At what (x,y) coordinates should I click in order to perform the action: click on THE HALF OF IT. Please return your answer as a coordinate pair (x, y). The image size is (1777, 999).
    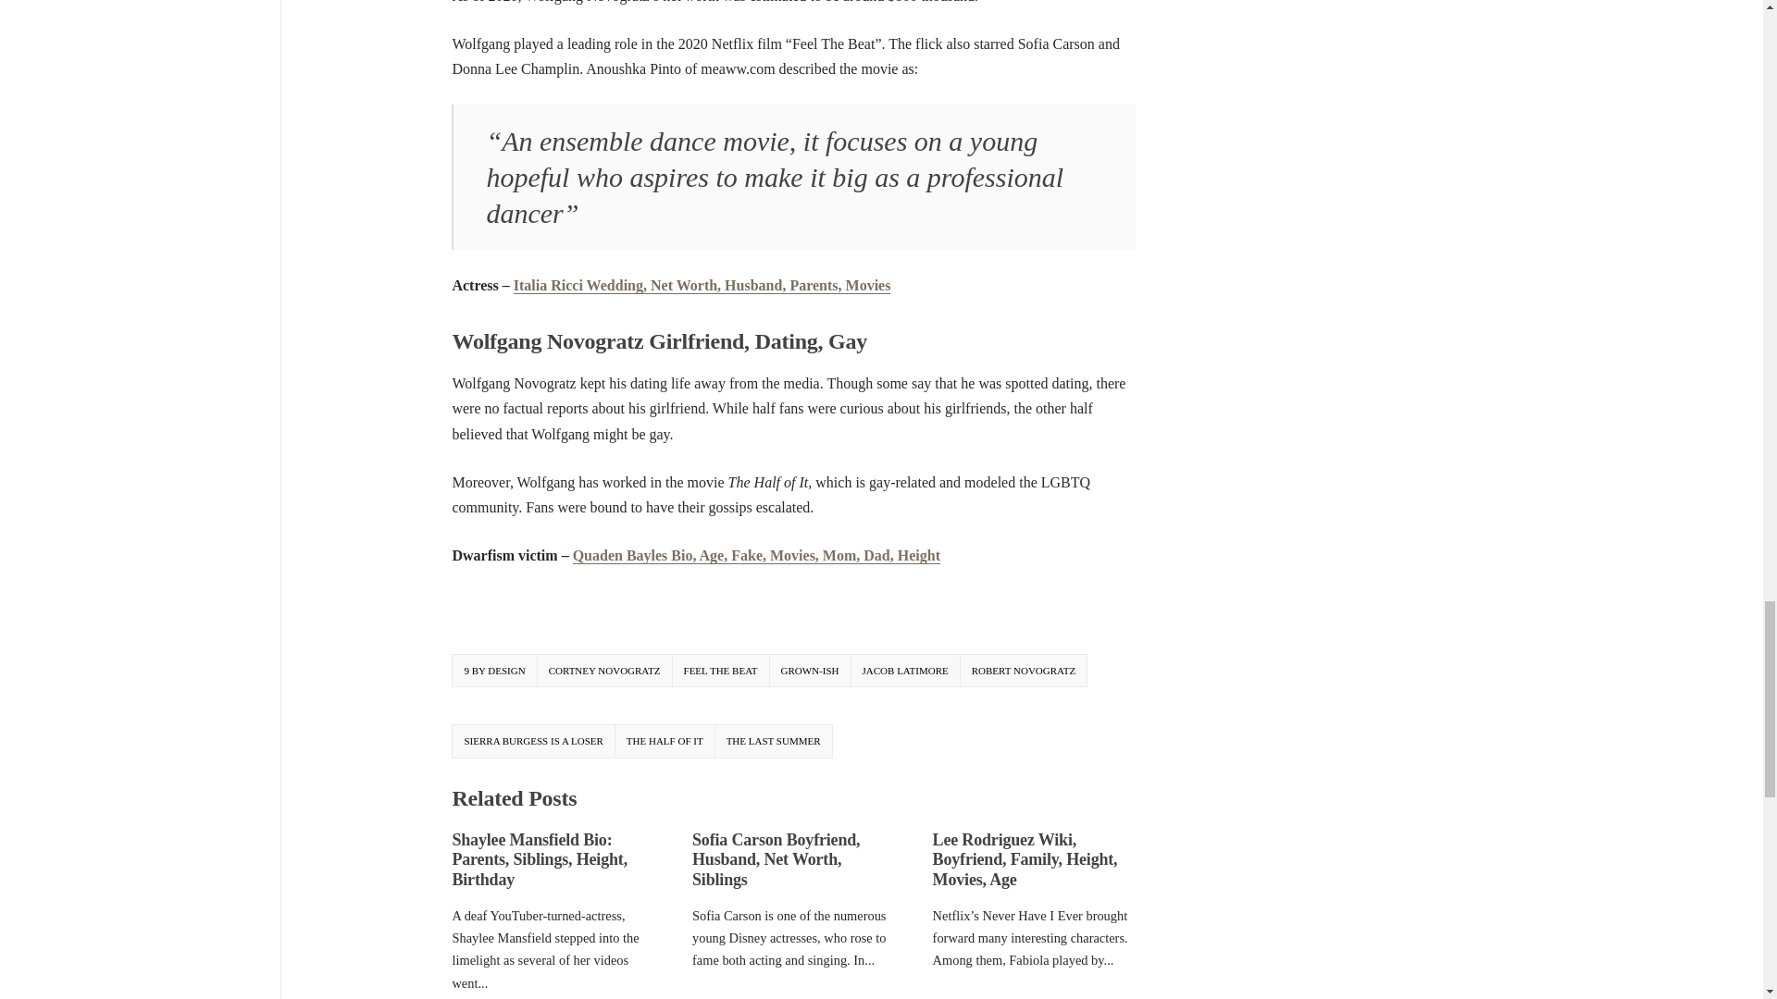
    Looking at the image, I should click on (665, 741).